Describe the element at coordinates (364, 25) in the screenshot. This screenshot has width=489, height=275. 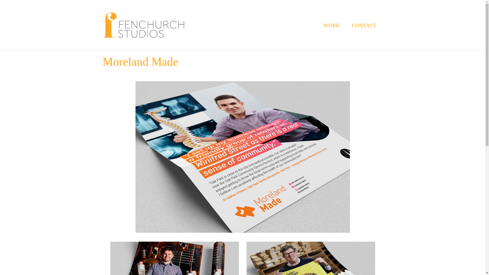
I see `CONTACT` at that location.